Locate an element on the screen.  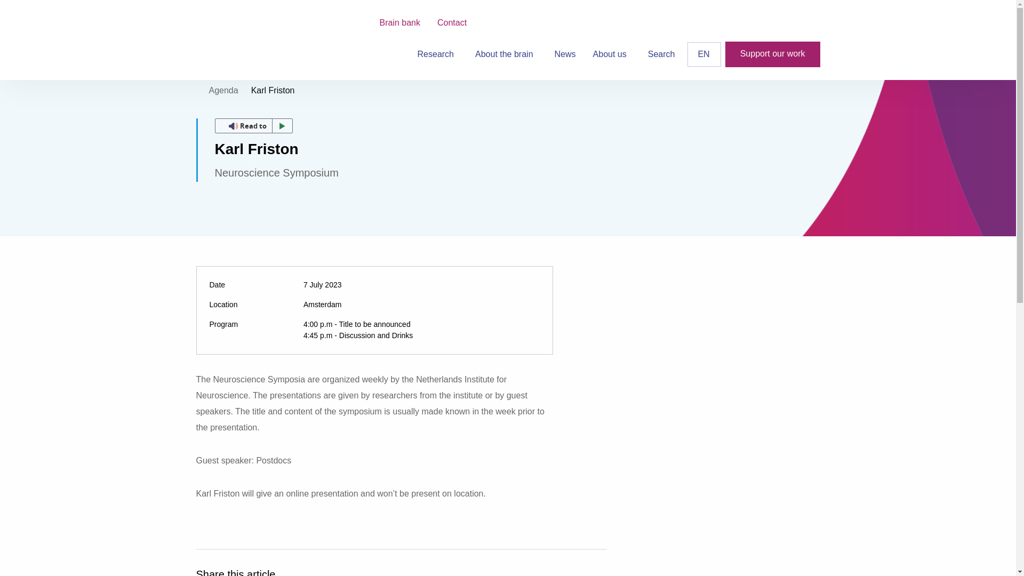
Brain bank is located at coordinates (400, 22).